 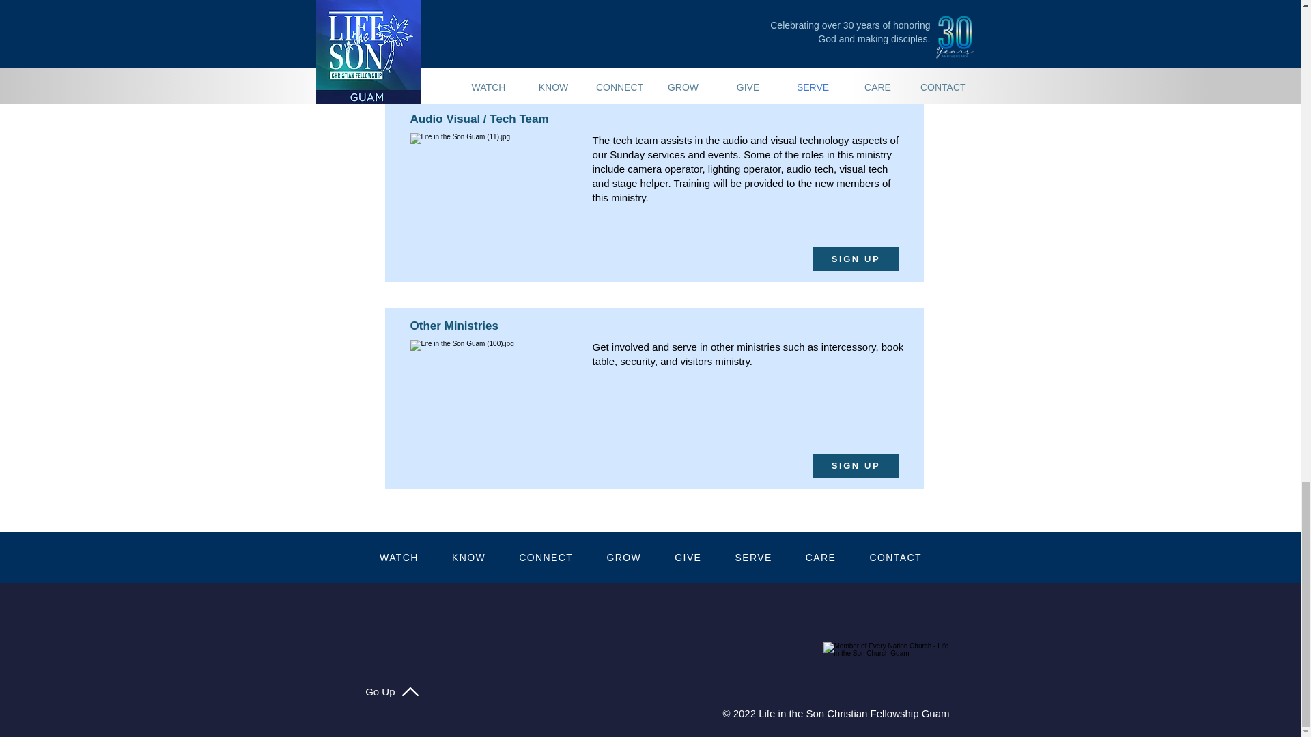 I want to click on CARE, so click(x=821, y=557).